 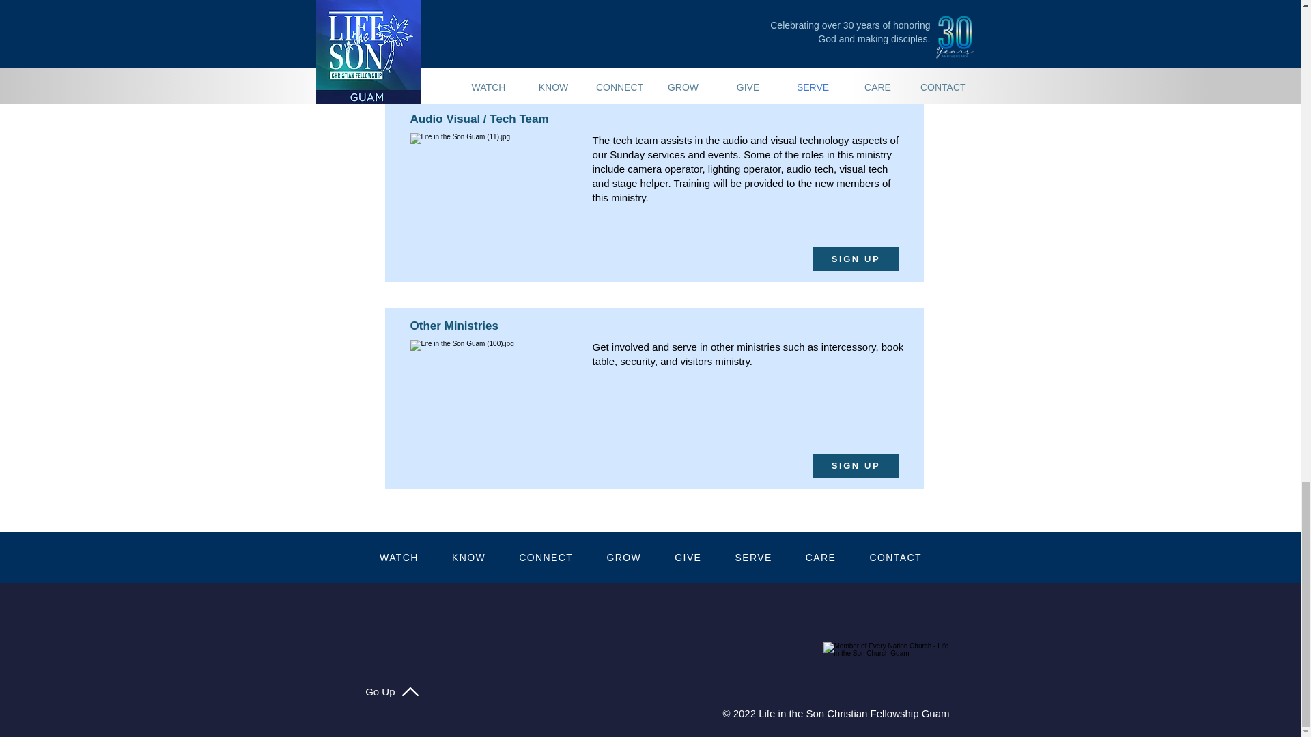 I want to click on CARE, so click(x=821, y=557).